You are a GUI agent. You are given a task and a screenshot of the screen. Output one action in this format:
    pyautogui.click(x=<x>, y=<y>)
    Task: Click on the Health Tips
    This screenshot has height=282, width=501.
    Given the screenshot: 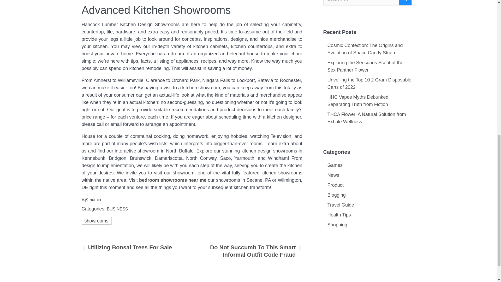 What is the action you would take?
    pyautogui.click(x=339, y=215)
    